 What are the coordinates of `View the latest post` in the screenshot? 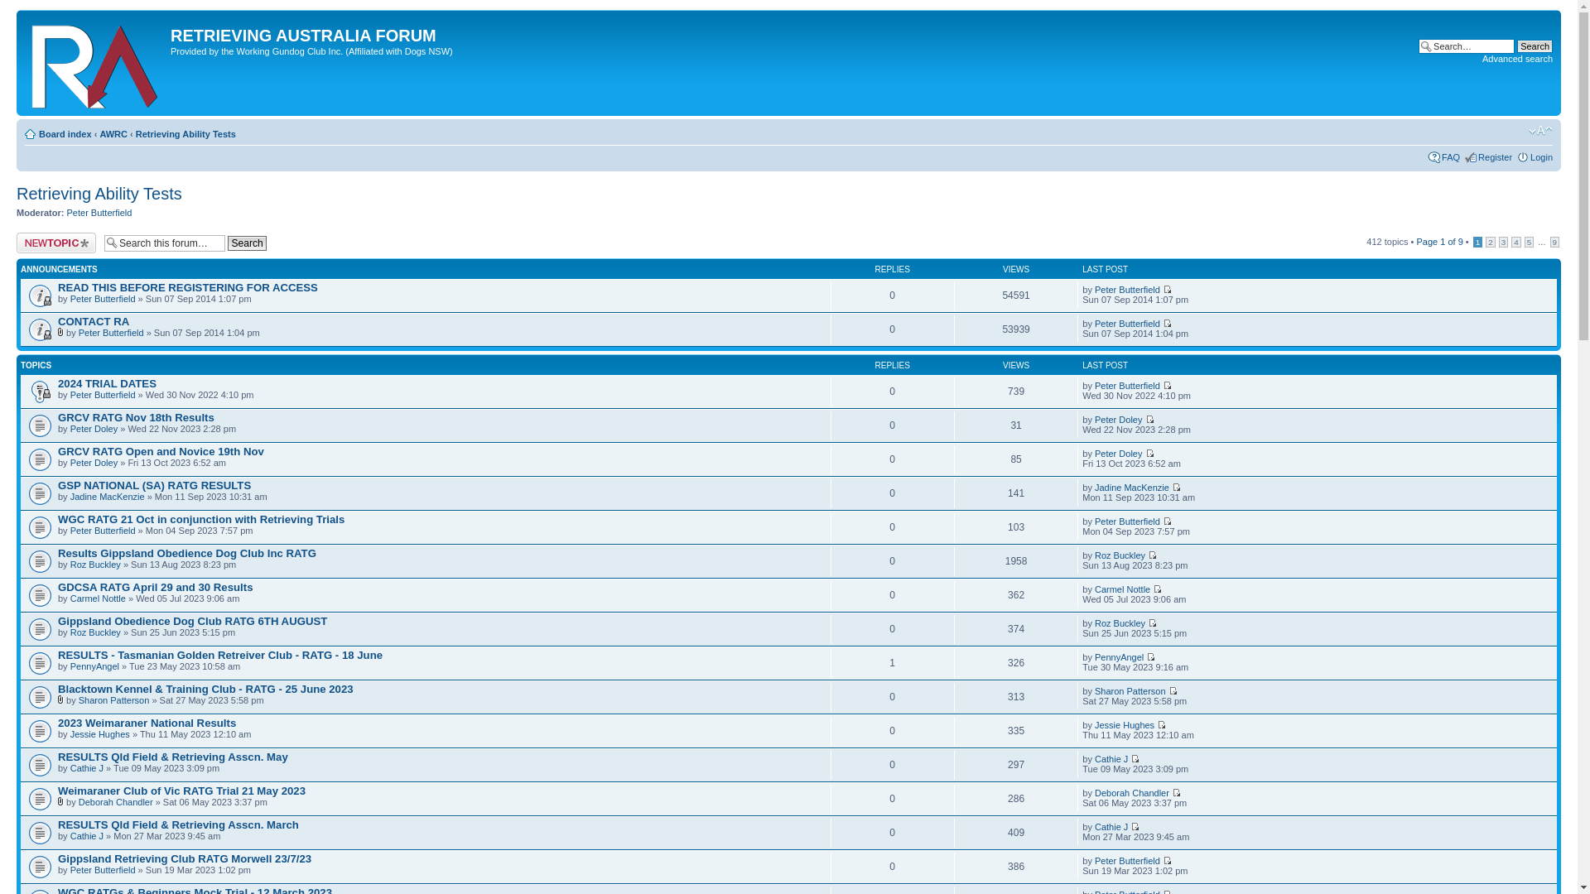 It's located at (1168, 323).